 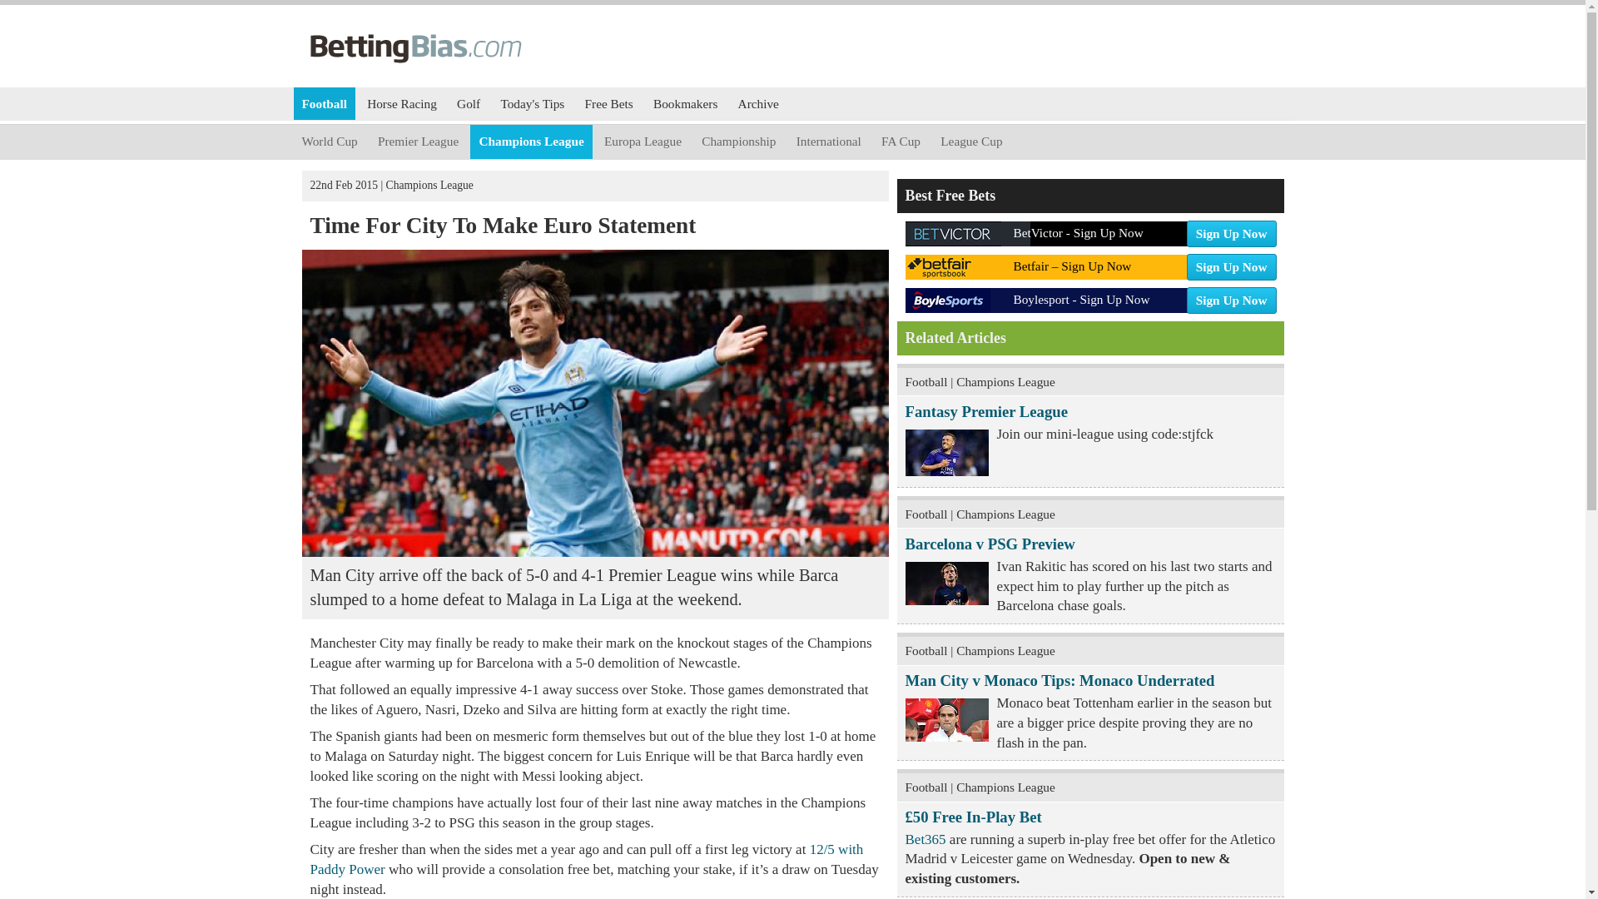 What do you see at coordinates (987, 411) in the screenshot?
I see `League Cup` at bounding box center [987, 411].